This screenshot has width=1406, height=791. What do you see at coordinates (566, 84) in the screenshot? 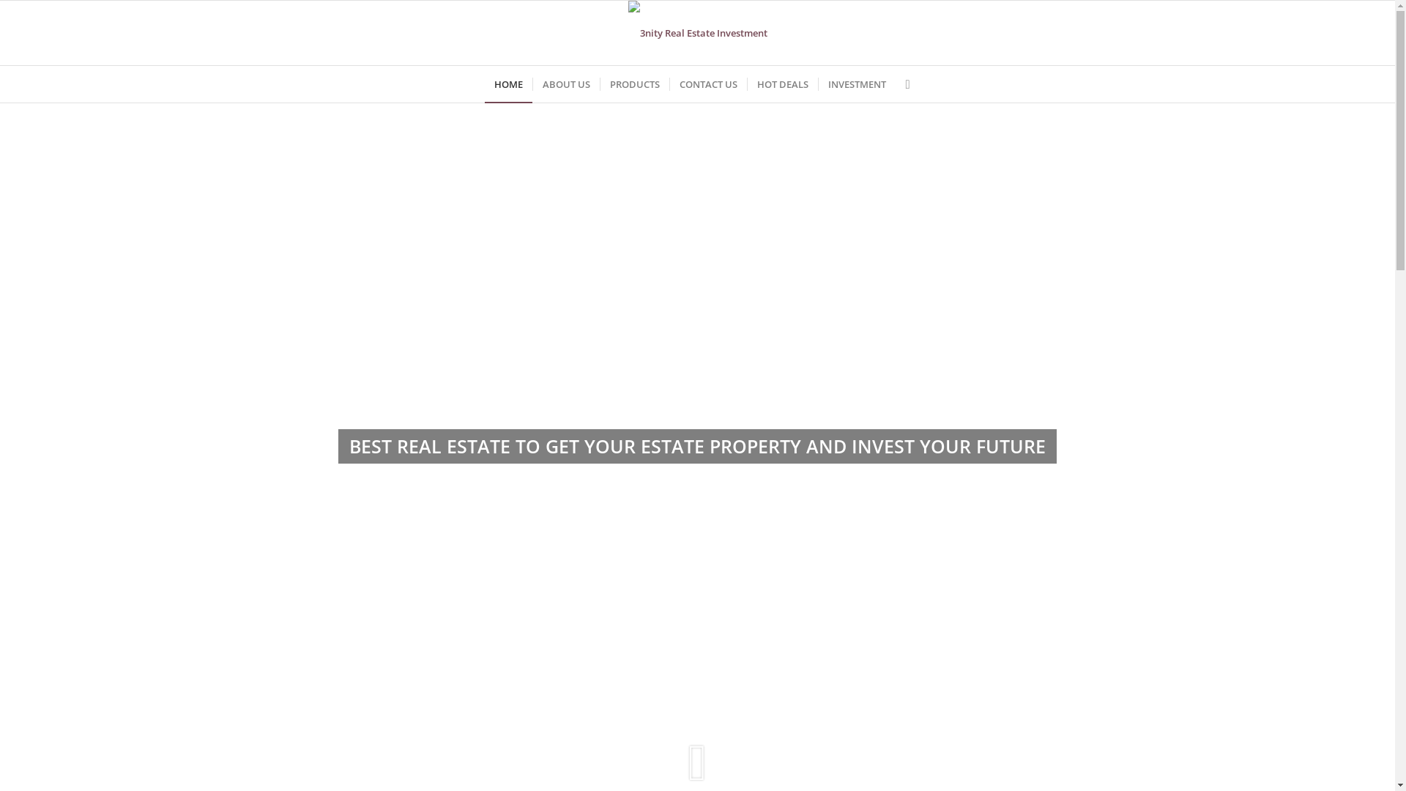
I see `ABOUT US` at bounding box center [566, 84].